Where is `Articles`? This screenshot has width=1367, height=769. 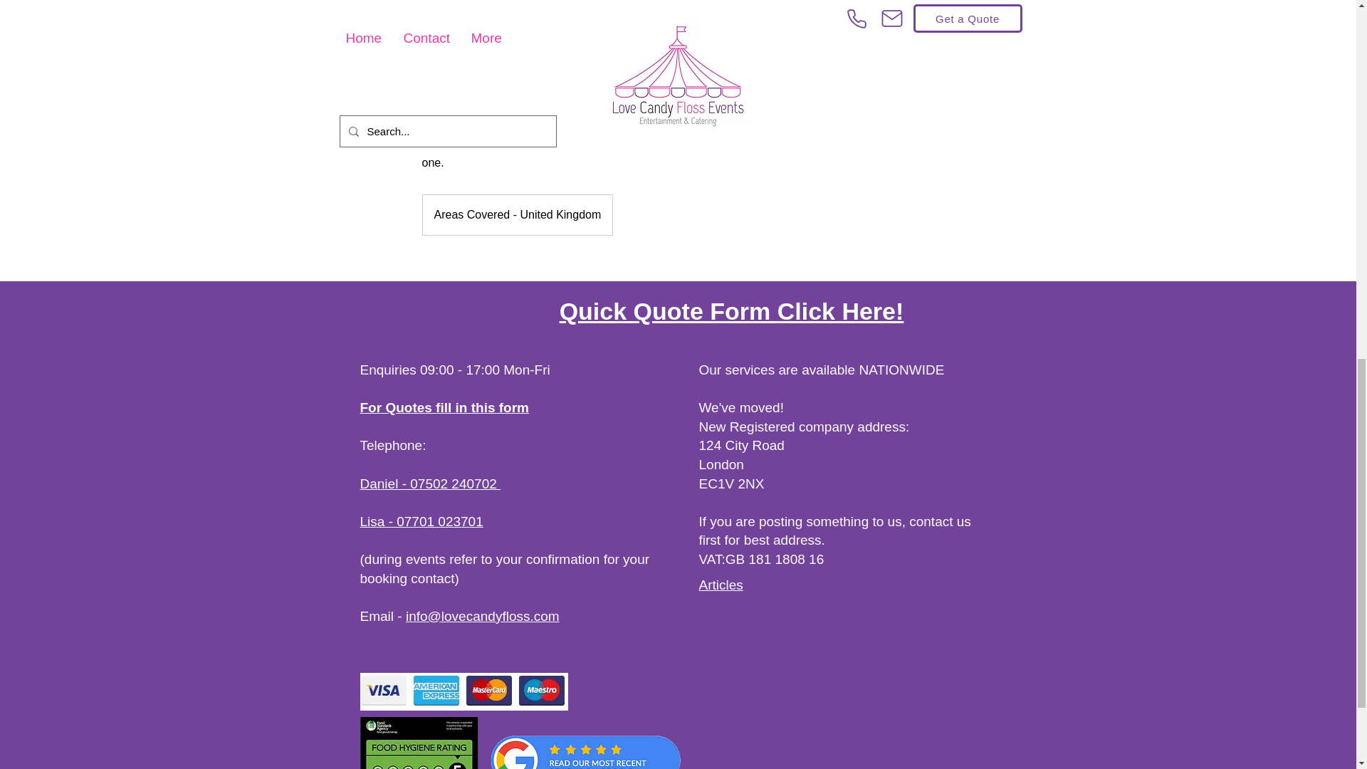
Articles is located at coordinates (721, 585).